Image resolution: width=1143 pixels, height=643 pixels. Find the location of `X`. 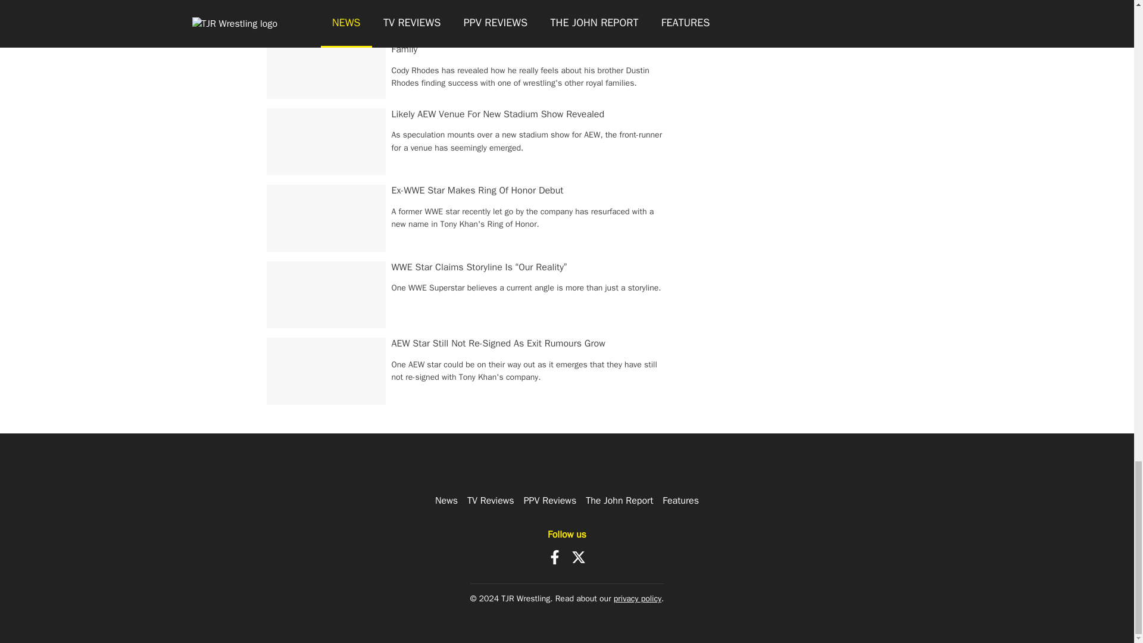

X is located at coordinates (579, 557).